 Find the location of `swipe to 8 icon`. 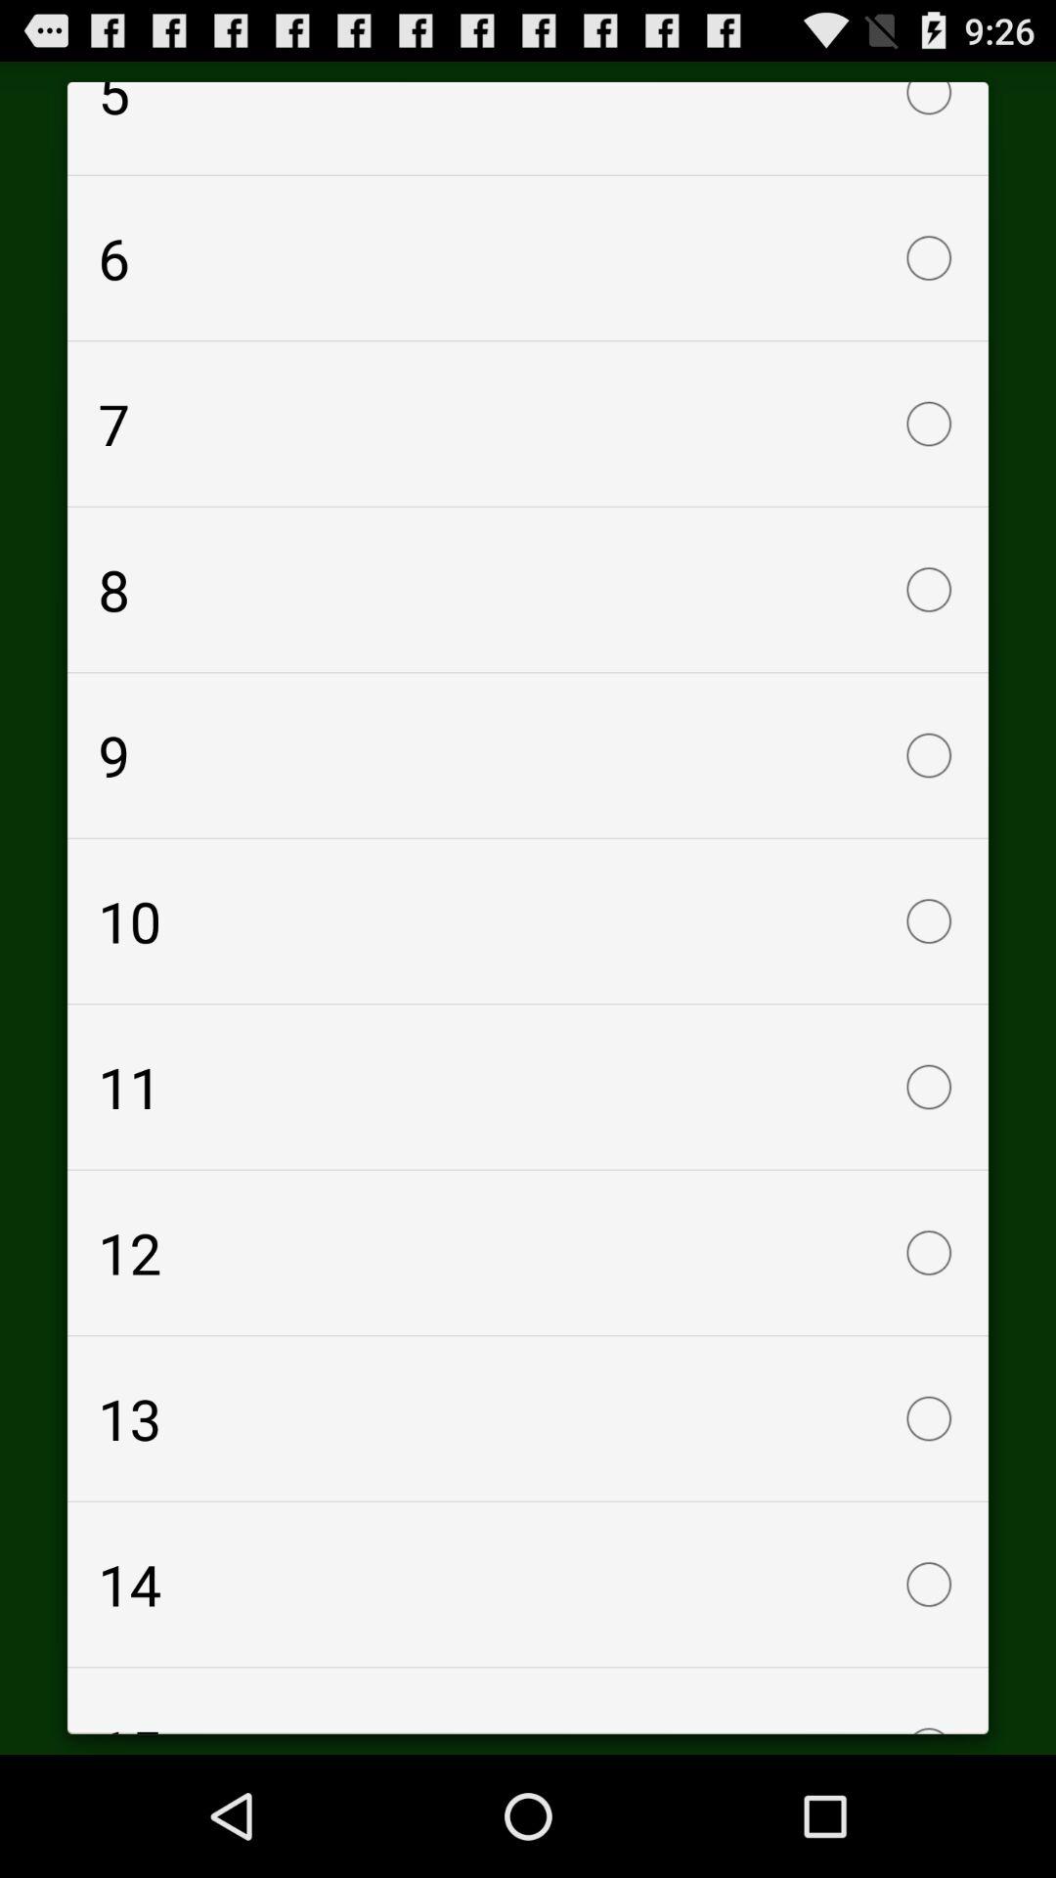

swipe to 8 icon is located at coordinates (528, 589).